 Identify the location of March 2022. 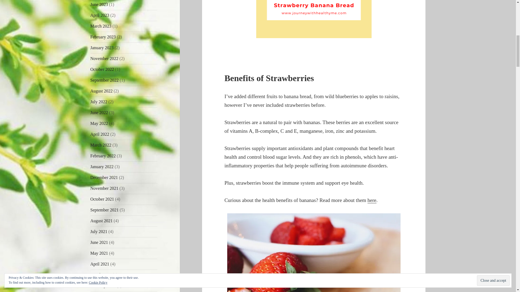
(101, 145).